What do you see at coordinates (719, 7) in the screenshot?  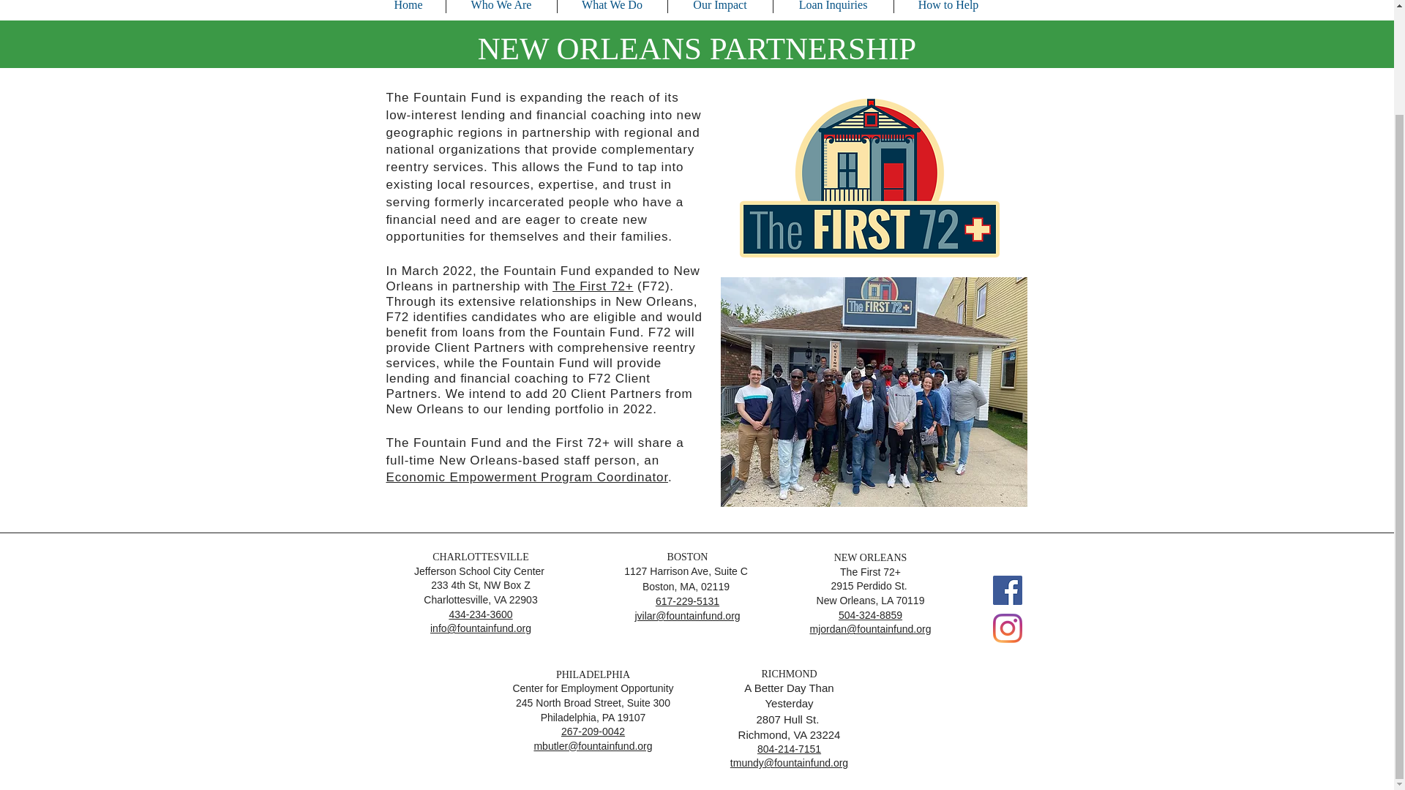 I see `Our Impact` at bounding box center [719, 7].